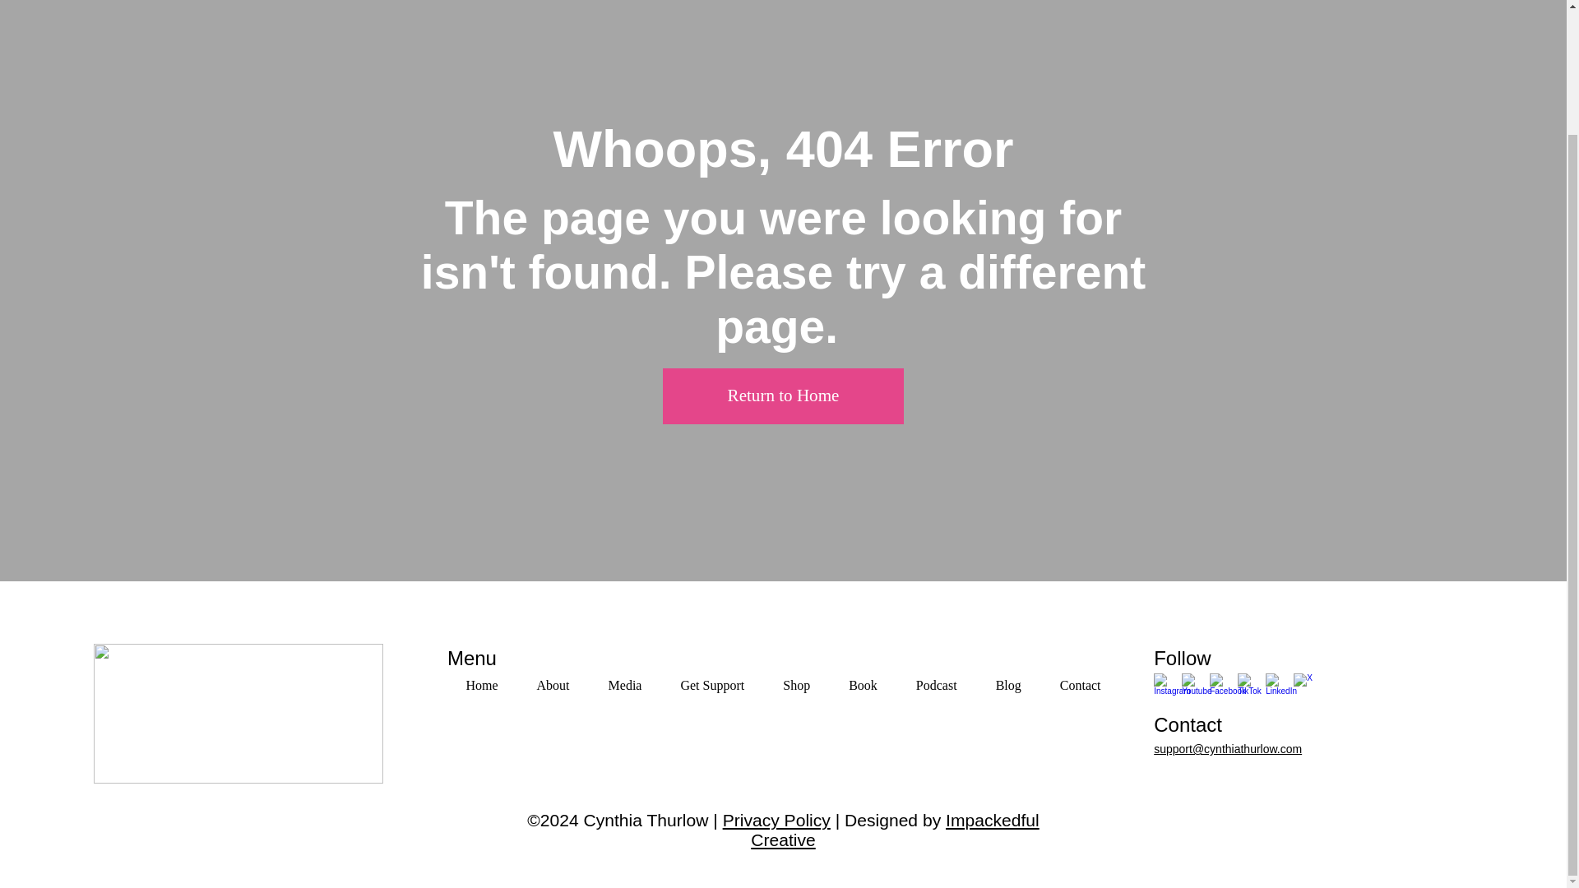 The width and height of the screenshot is (1579, 888). Describe the element at coordinates (895, 830) in the screenshot. I see `Impackedful Creative` at that location.